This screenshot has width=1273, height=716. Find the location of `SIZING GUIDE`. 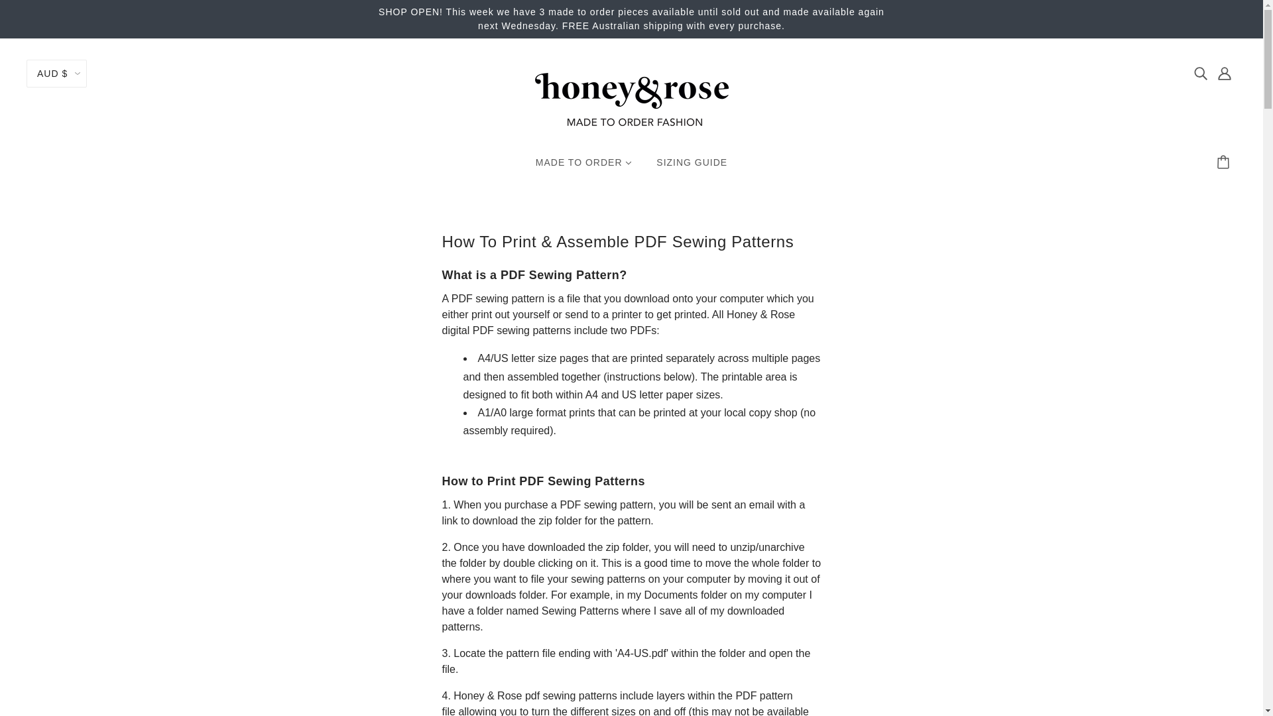

SIZING GUIDE is located at coordinates (692, 168).